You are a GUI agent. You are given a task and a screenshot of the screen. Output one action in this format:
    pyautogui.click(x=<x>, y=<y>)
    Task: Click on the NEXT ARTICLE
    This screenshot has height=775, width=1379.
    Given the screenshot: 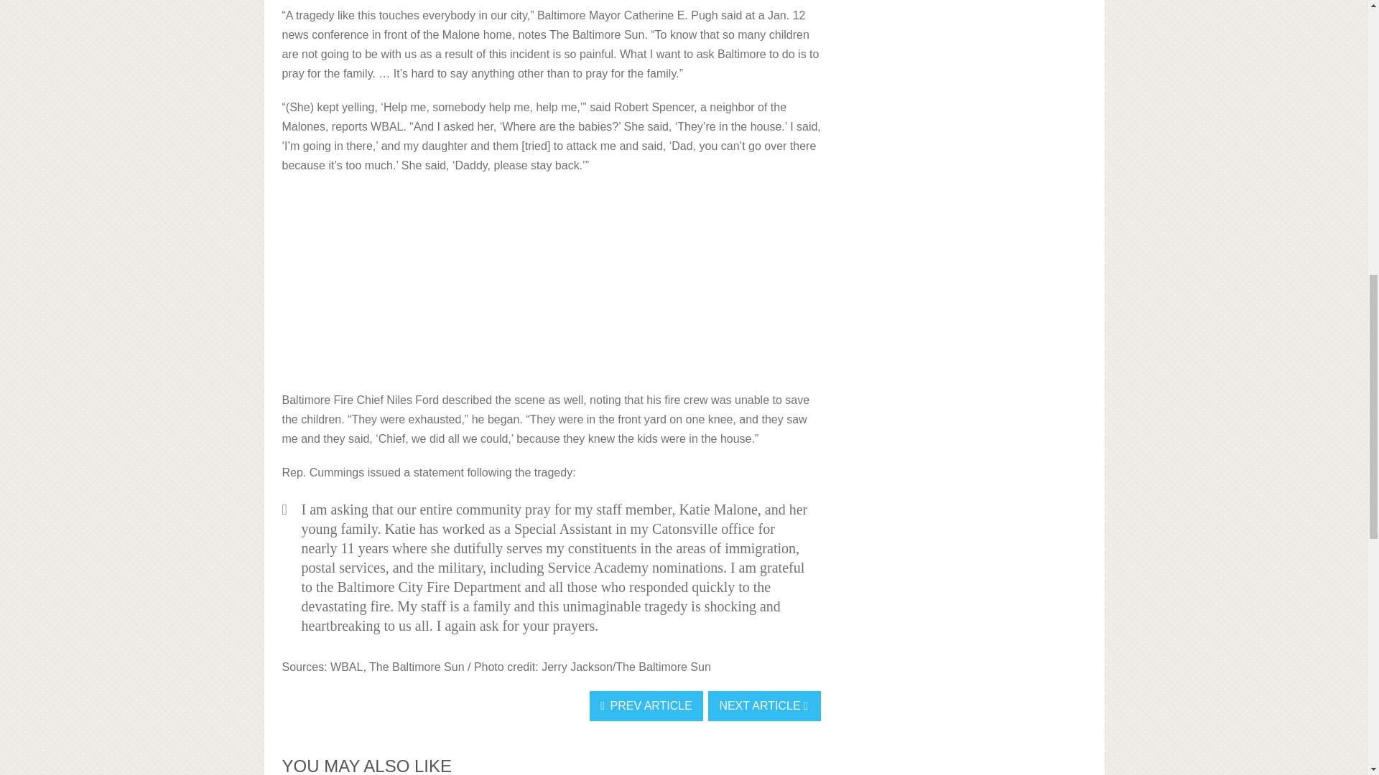 What is the action you would take?
    pyautogui.click(x=764, y=706)
    